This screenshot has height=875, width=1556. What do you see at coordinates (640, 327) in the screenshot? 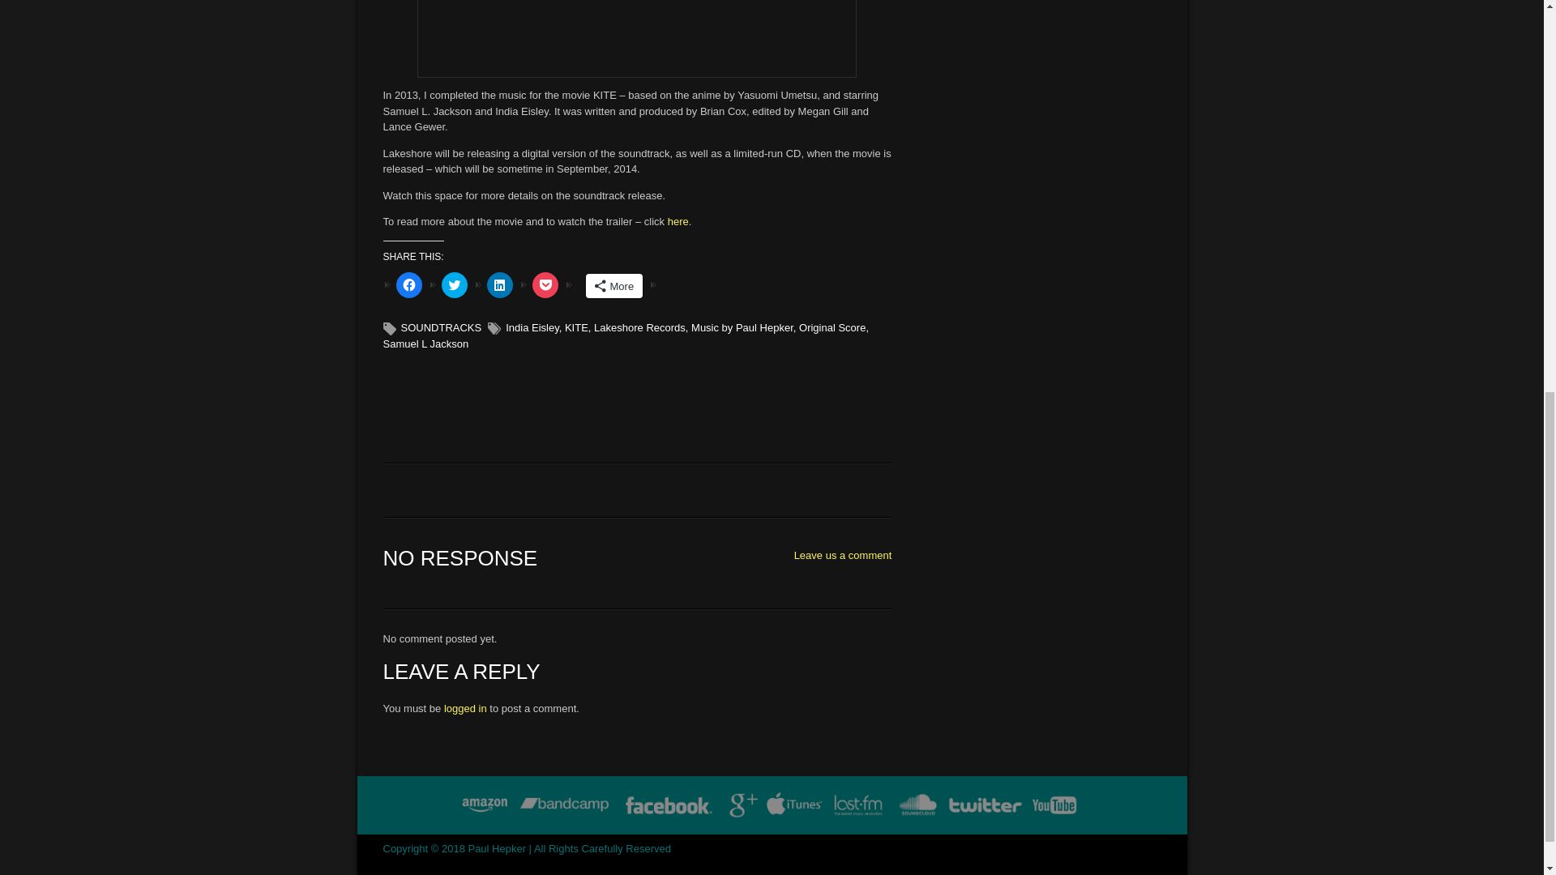
I see `Lakeshore Records` at bounding box center [640, 327].